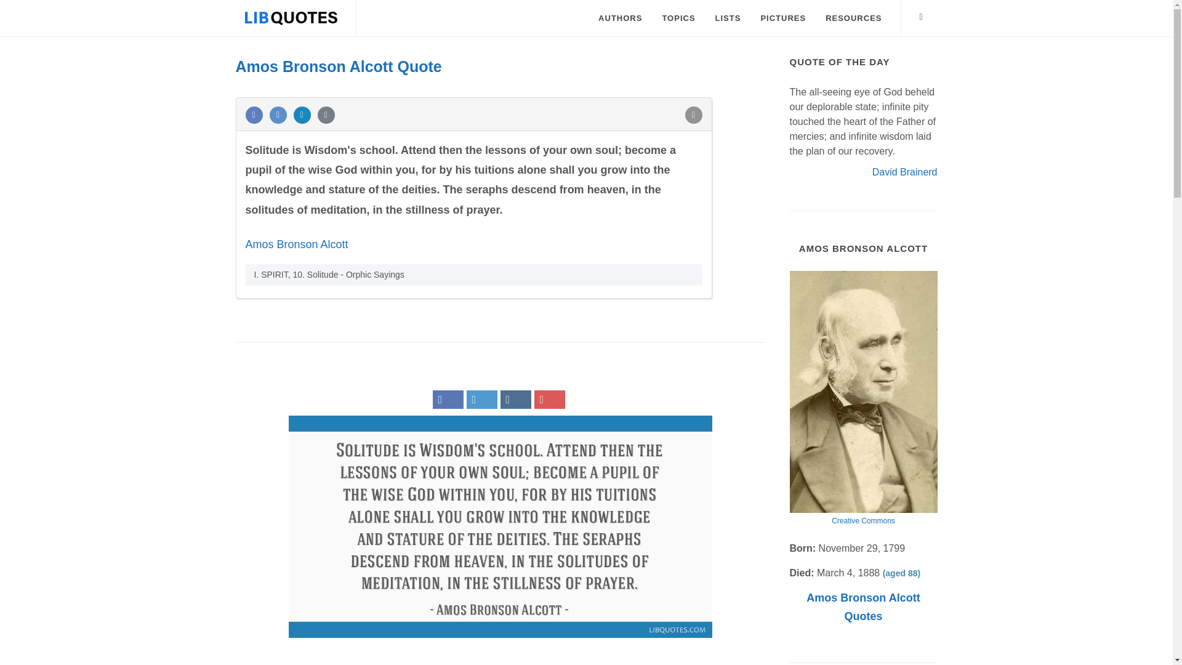  I want to click on RESOURCES, so click(853, 18).